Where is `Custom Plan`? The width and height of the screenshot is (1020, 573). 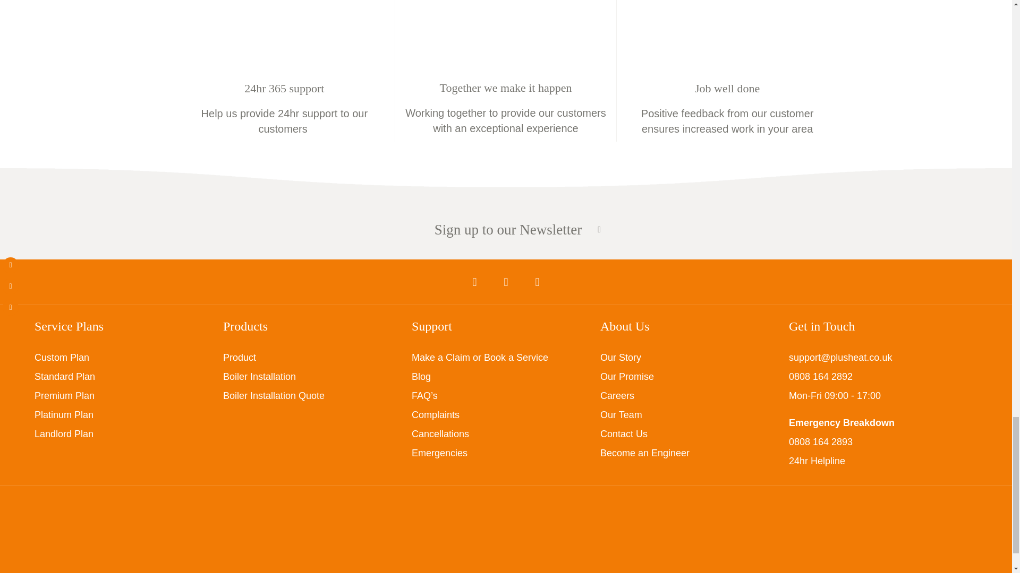
Custom Plan is located at coordinates (62, 358).